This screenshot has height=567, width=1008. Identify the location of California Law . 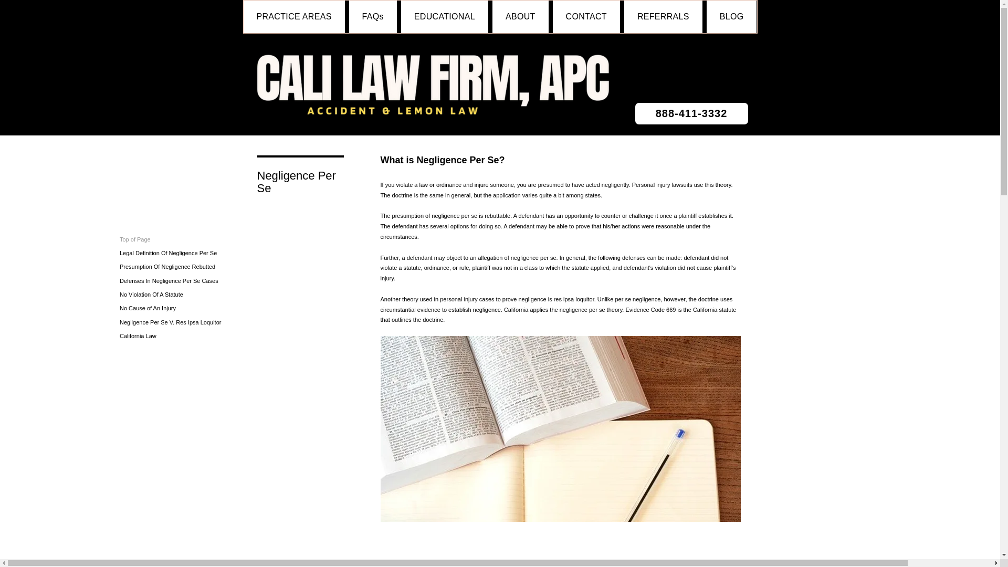
(175, 336).